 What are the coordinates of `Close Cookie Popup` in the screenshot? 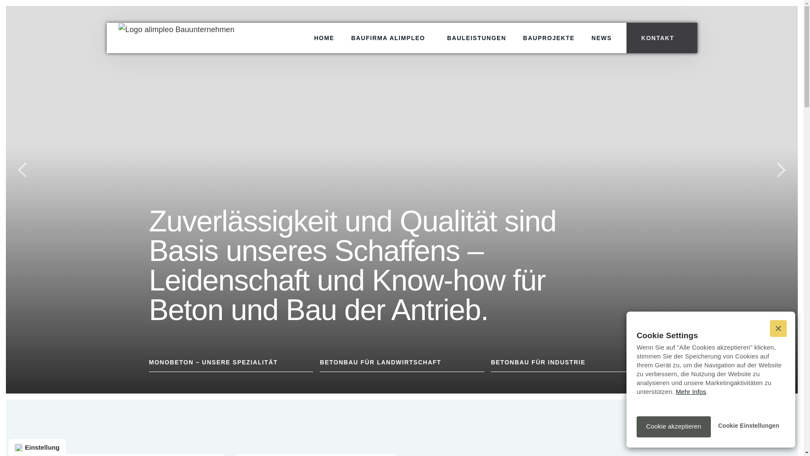 It's located at (778, 328).